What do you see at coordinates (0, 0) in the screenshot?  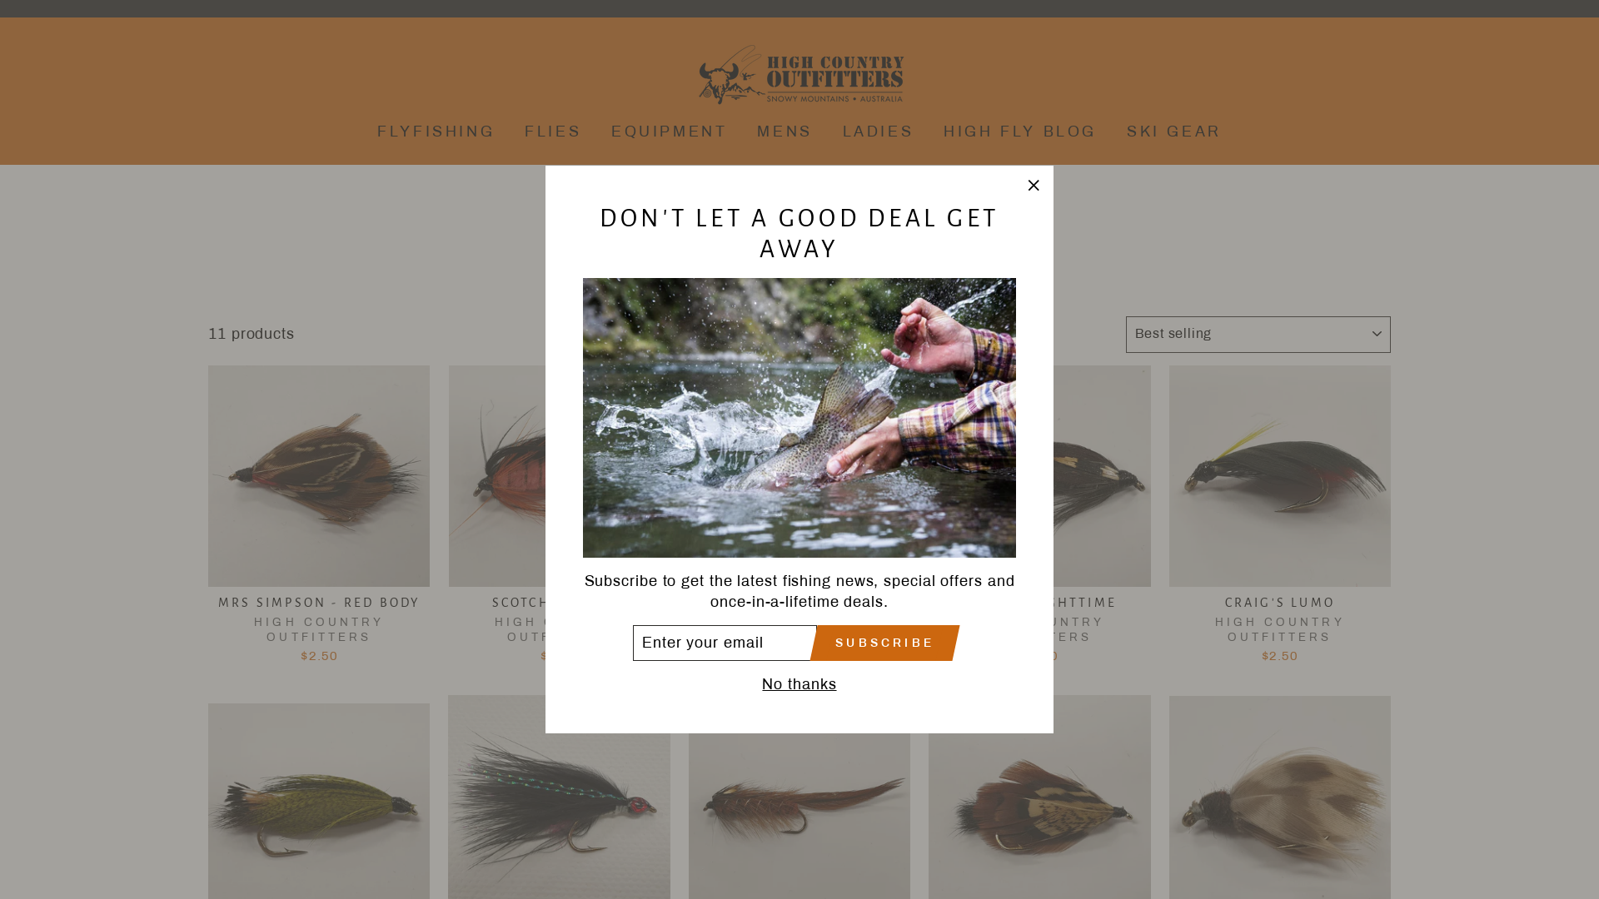 I see `Skip to content` at bounding box center [0, 0].